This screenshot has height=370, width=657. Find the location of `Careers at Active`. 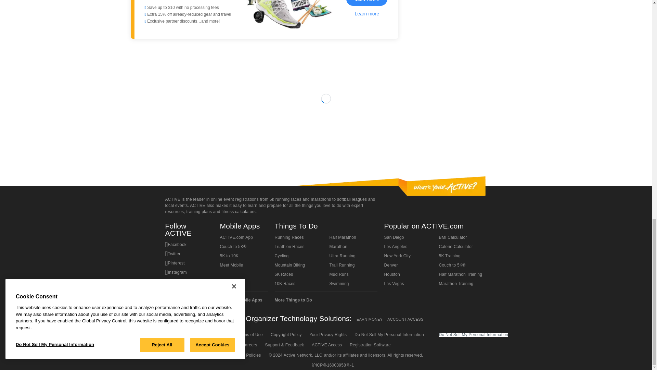

Careers at Active is located at coordinates (248, 345).